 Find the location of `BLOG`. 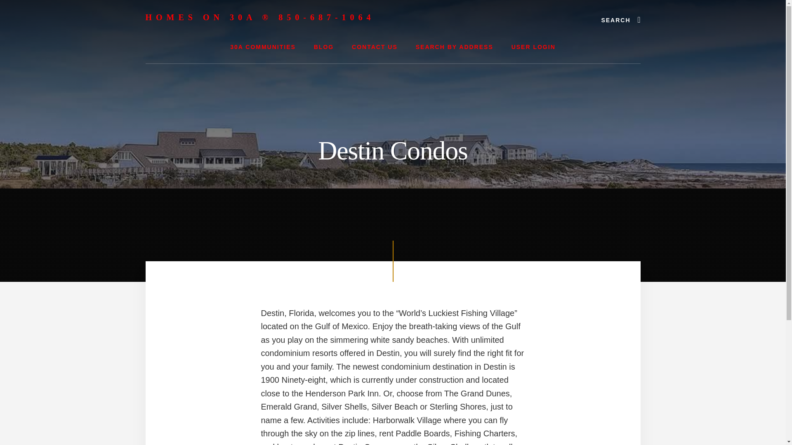

BLOG is located at coordinates (324, 47).